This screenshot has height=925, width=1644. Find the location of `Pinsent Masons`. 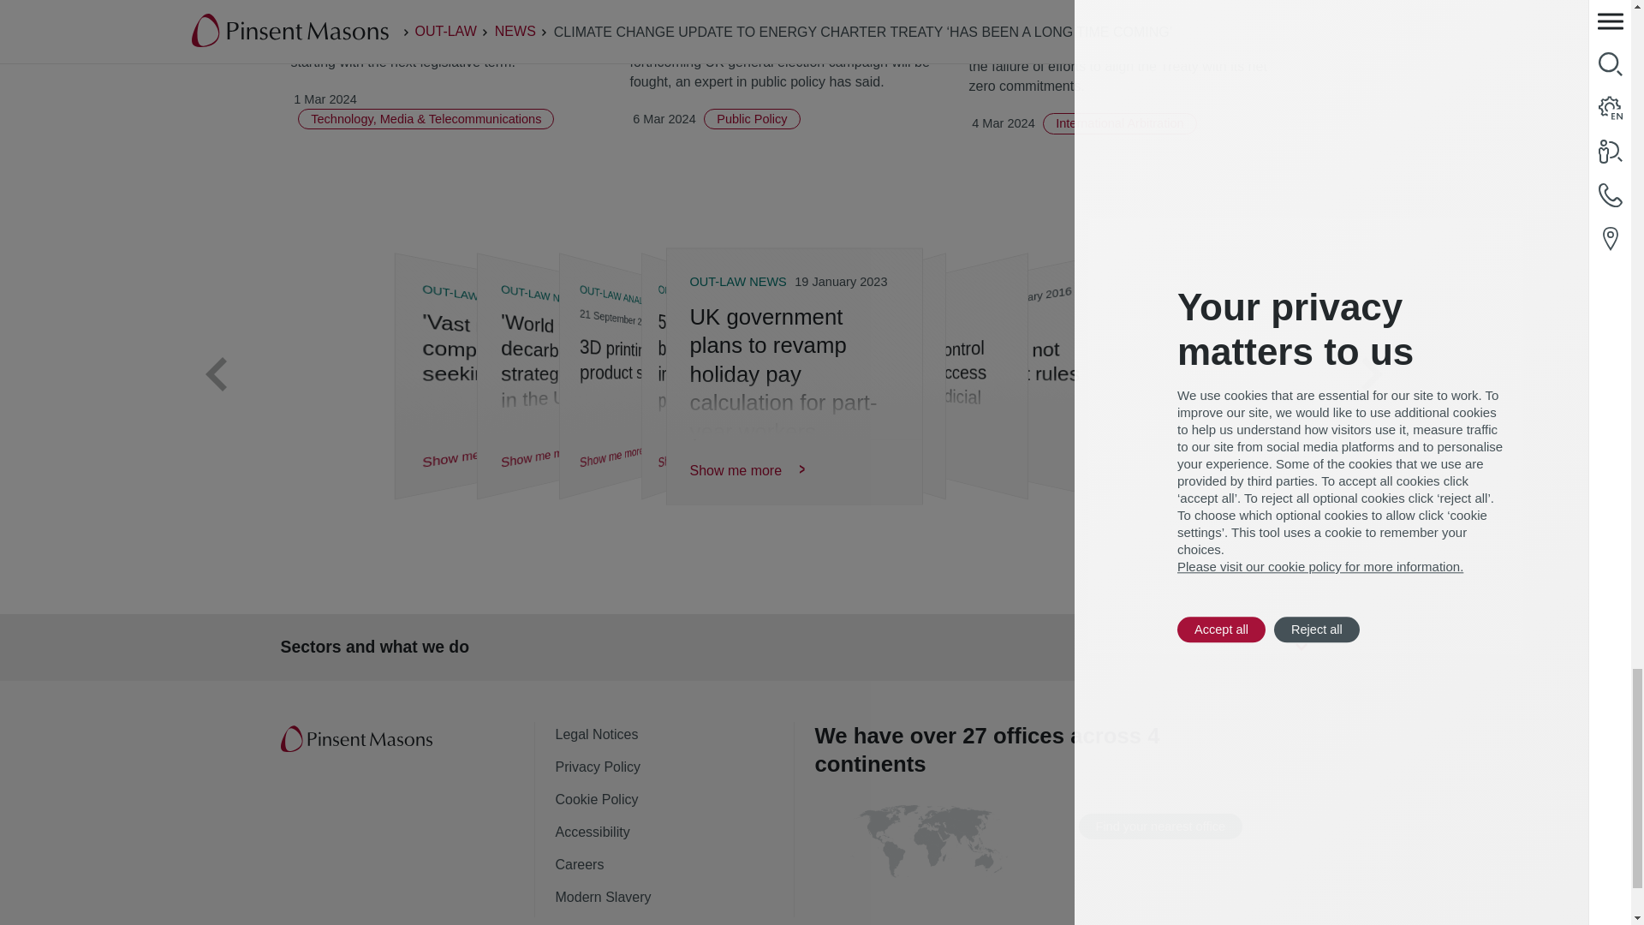

Pinsent Masons is located at coordinates (358, 740).